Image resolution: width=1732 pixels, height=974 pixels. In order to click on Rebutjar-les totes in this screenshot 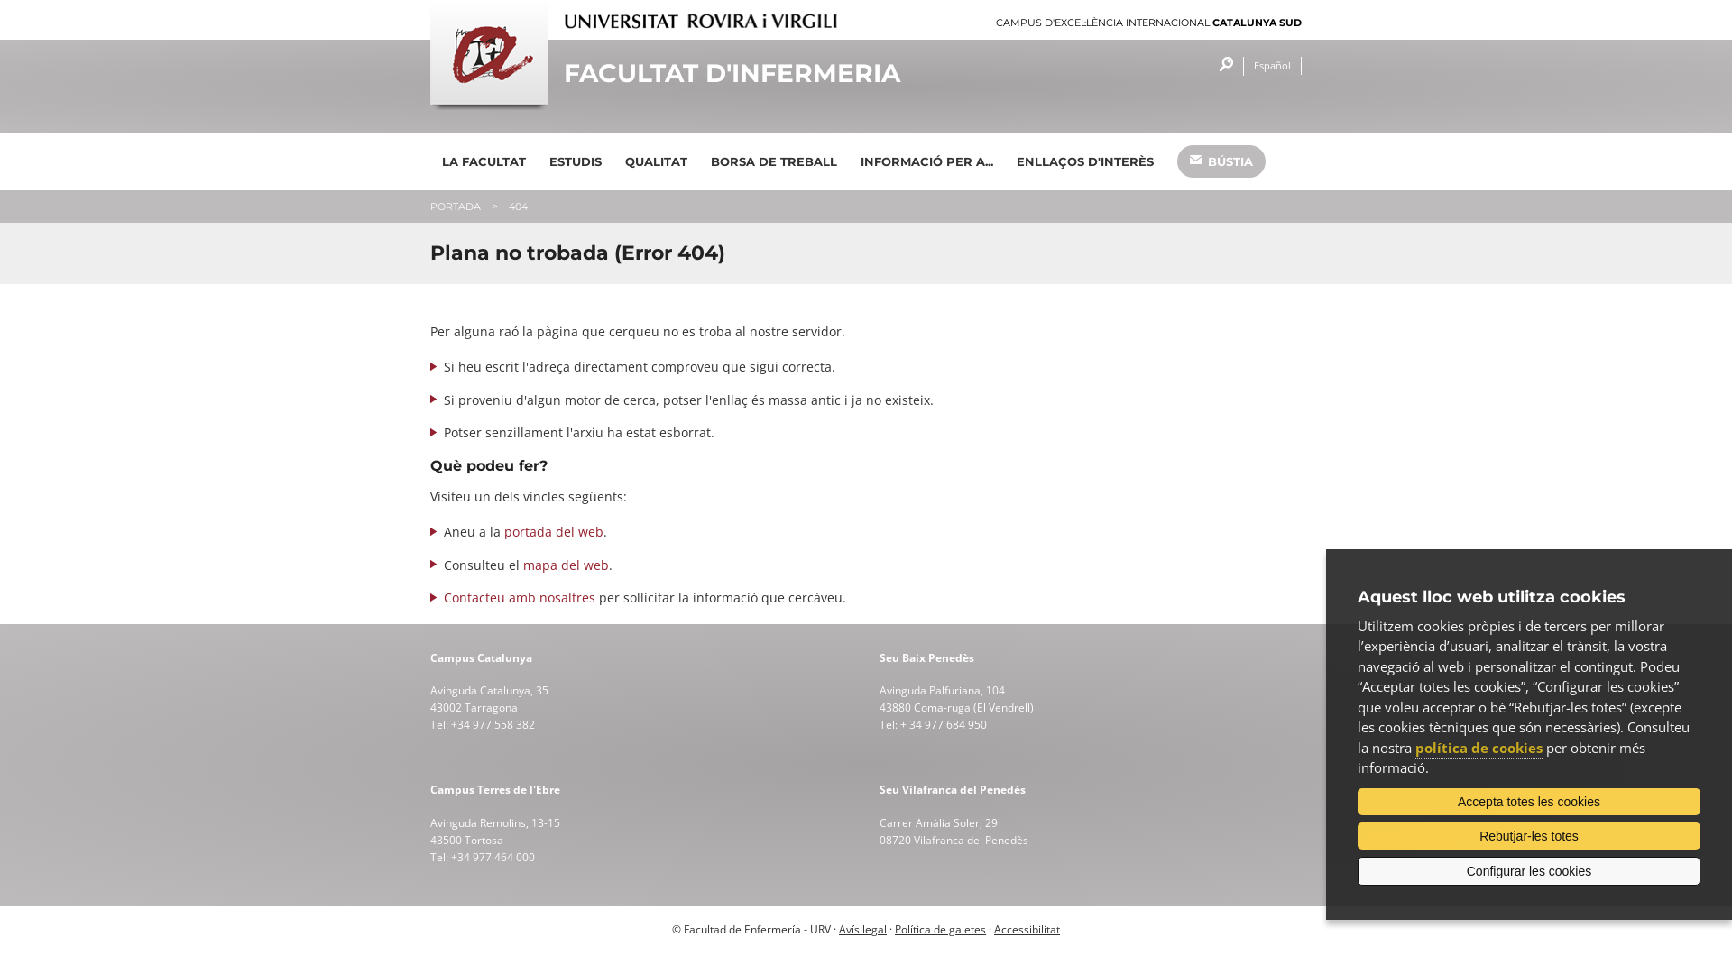, I will do `click(1529, 836)`.